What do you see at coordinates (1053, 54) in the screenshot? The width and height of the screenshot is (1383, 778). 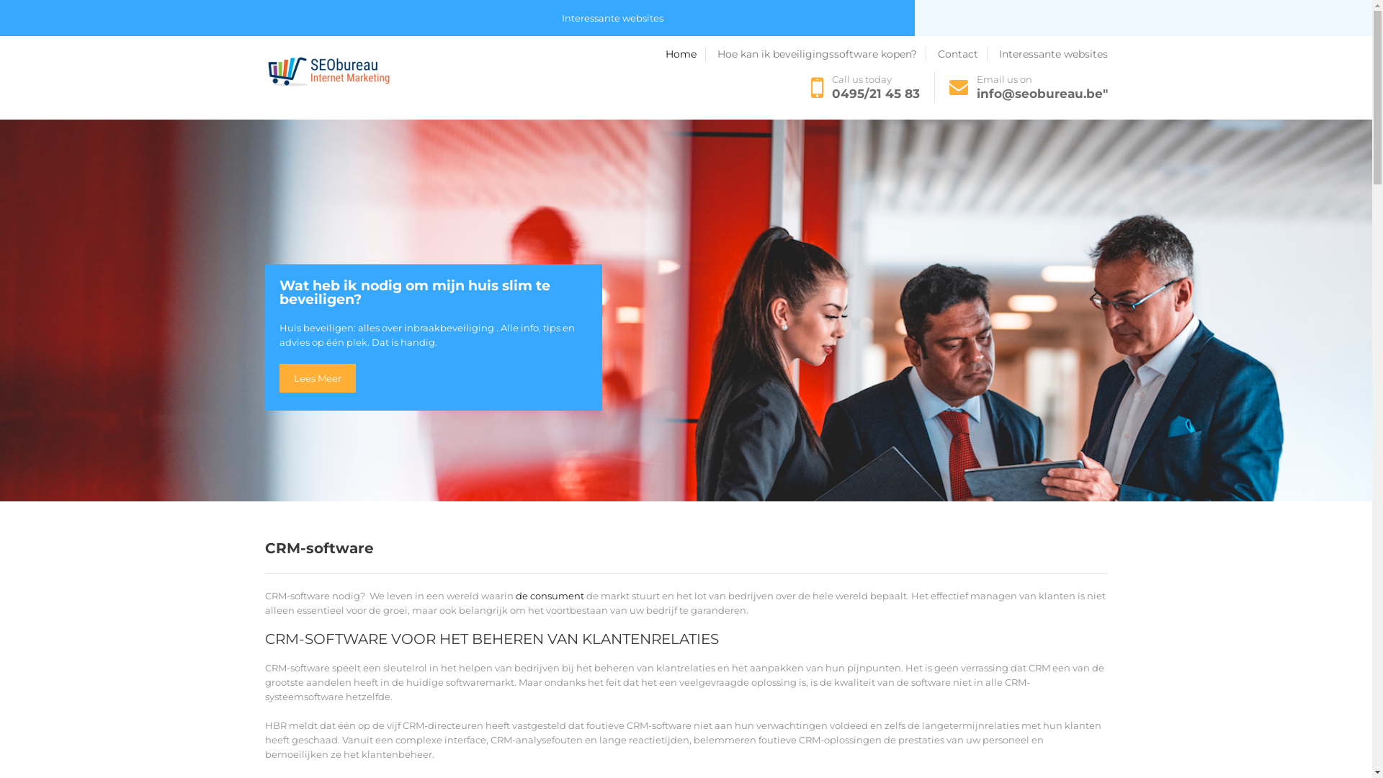 I see `Interessante websites` at bounding box center [1053, 54].